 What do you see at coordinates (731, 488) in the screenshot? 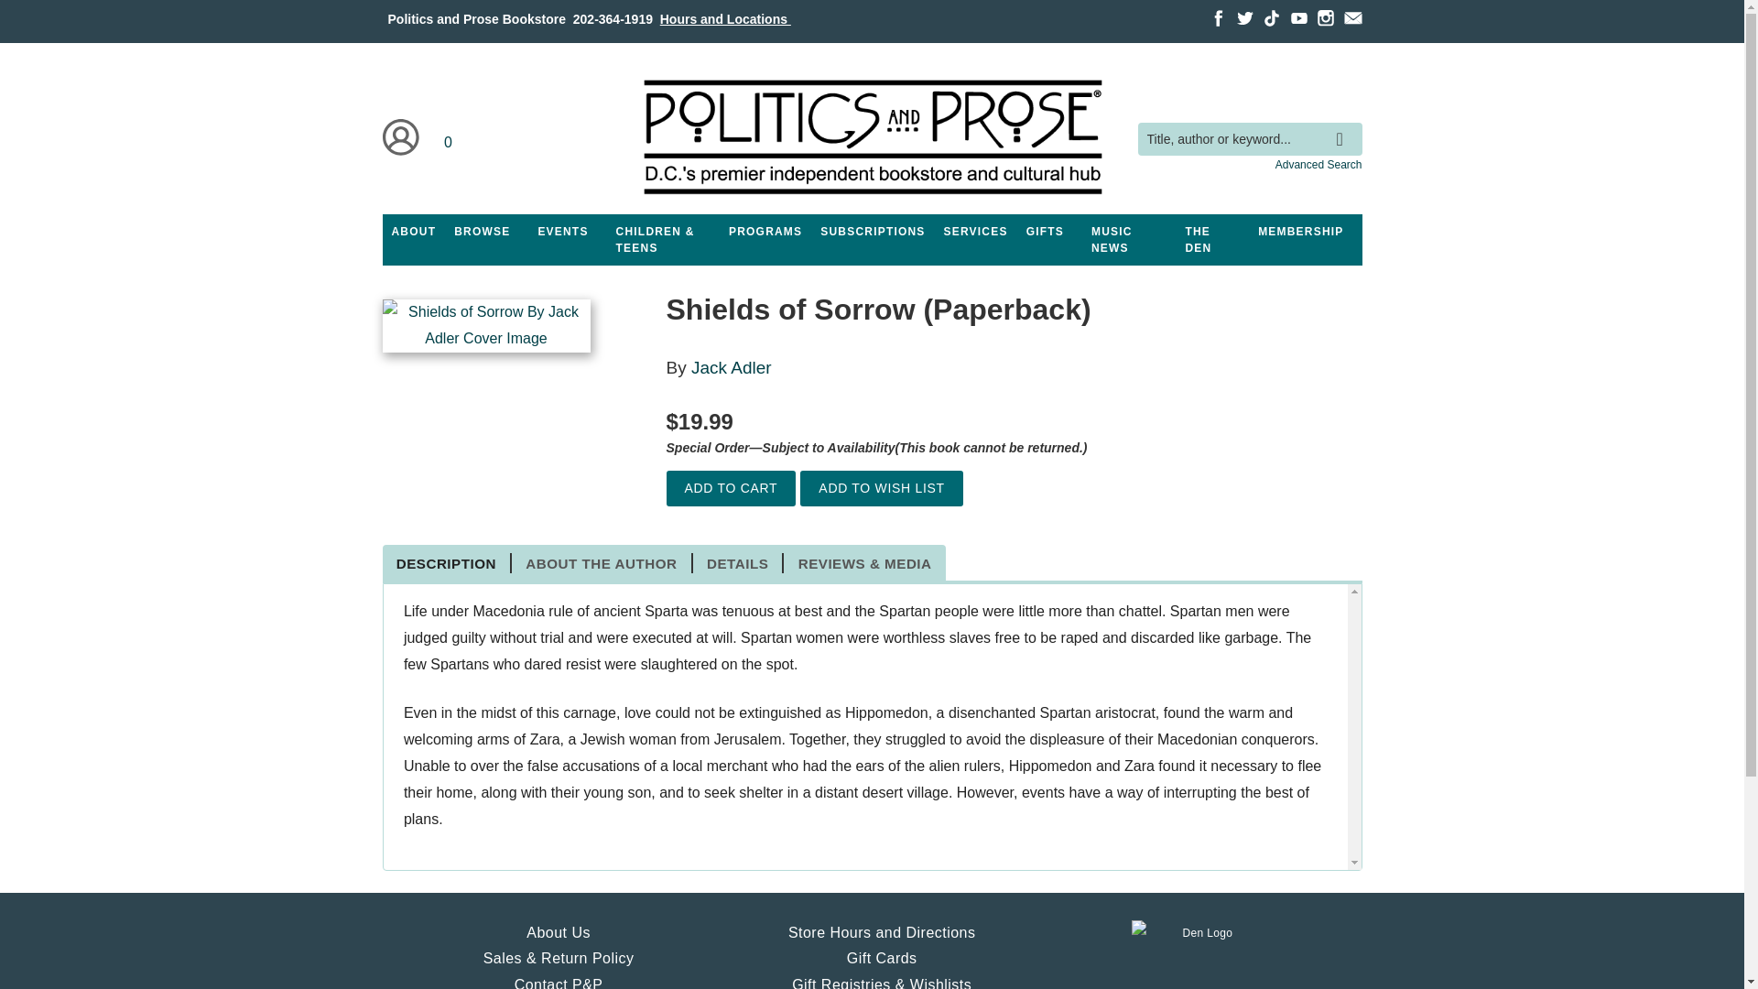
I see `Add to Cart` at bounding box center [731, 488].